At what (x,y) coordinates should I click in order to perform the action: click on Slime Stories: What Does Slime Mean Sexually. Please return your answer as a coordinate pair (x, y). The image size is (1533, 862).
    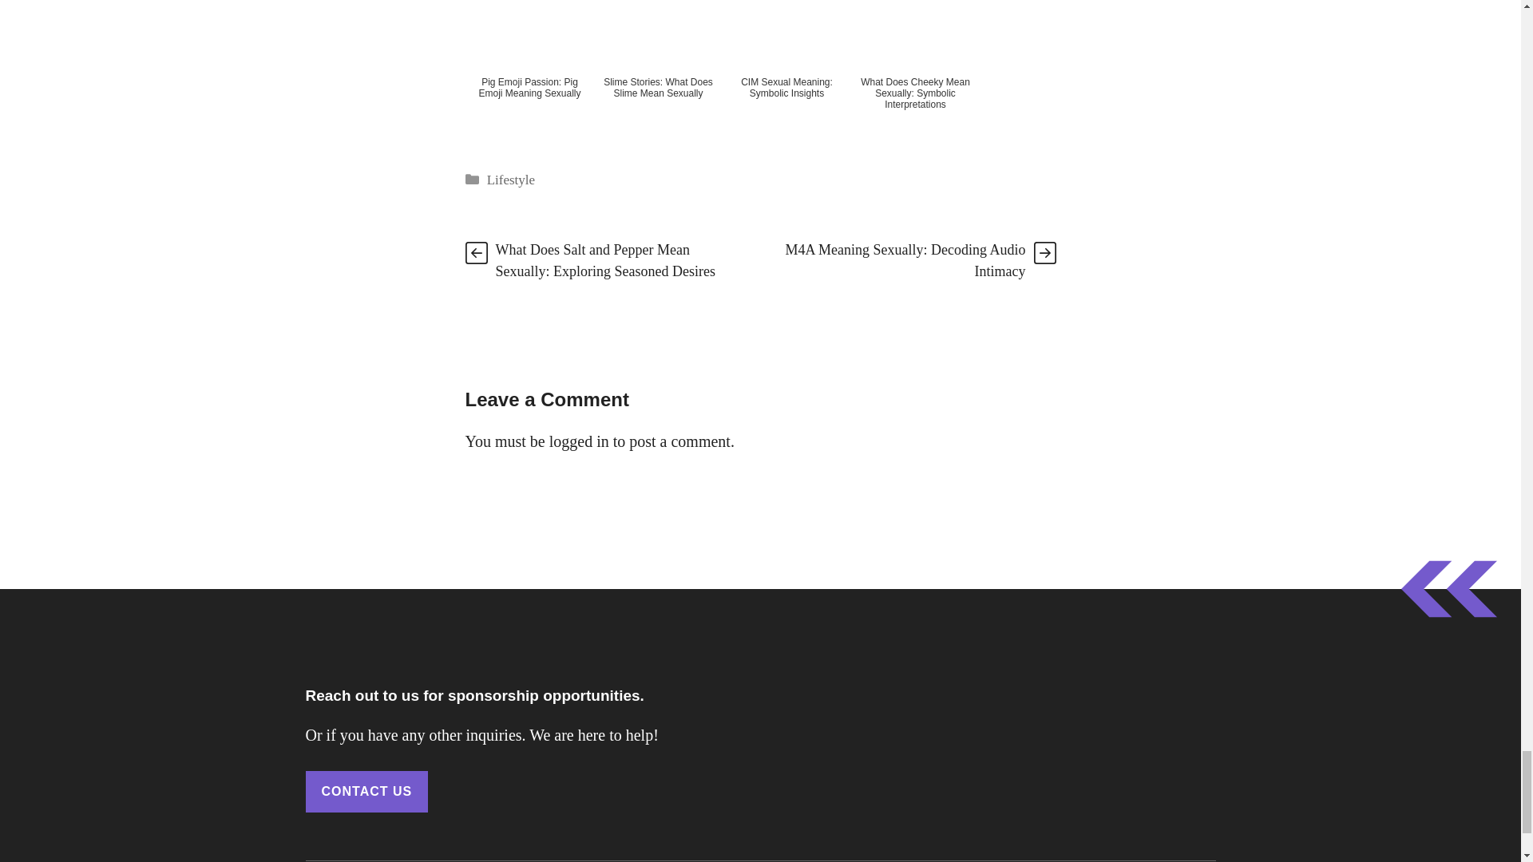
    Looking at the image, I should click on (659, 69).